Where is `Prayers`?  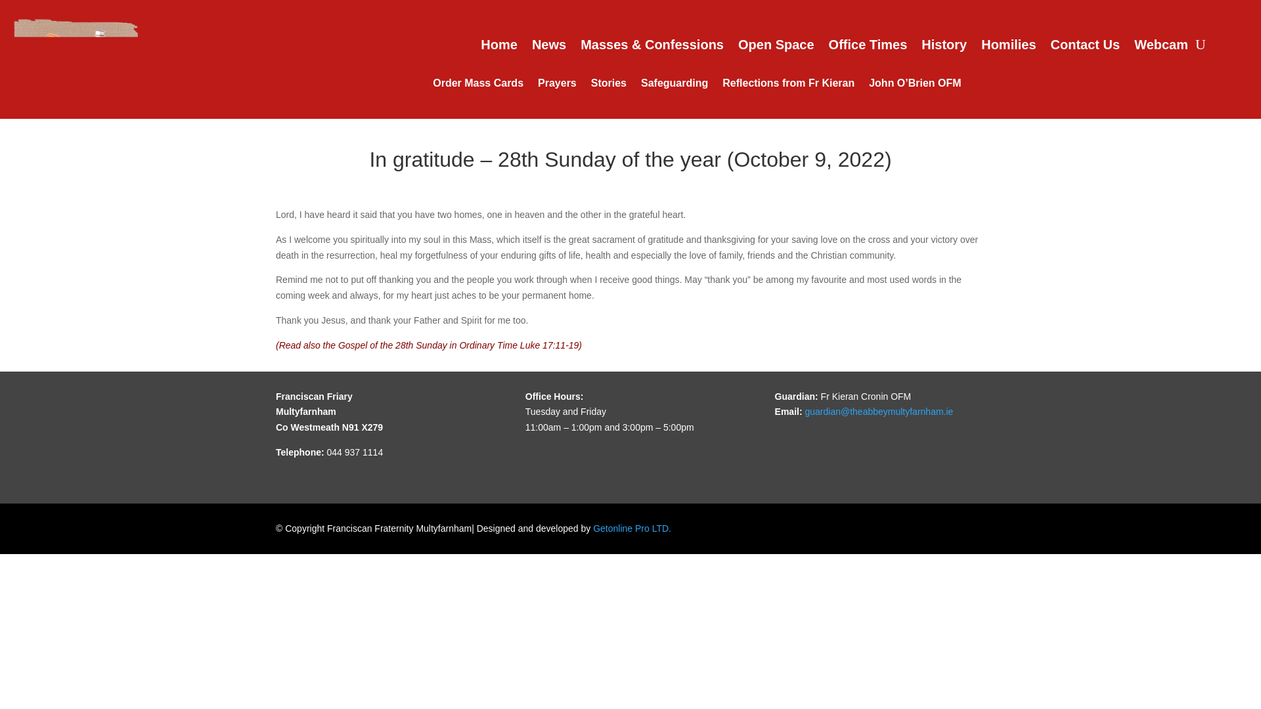
Prayers is located at coordinates (557, 85).